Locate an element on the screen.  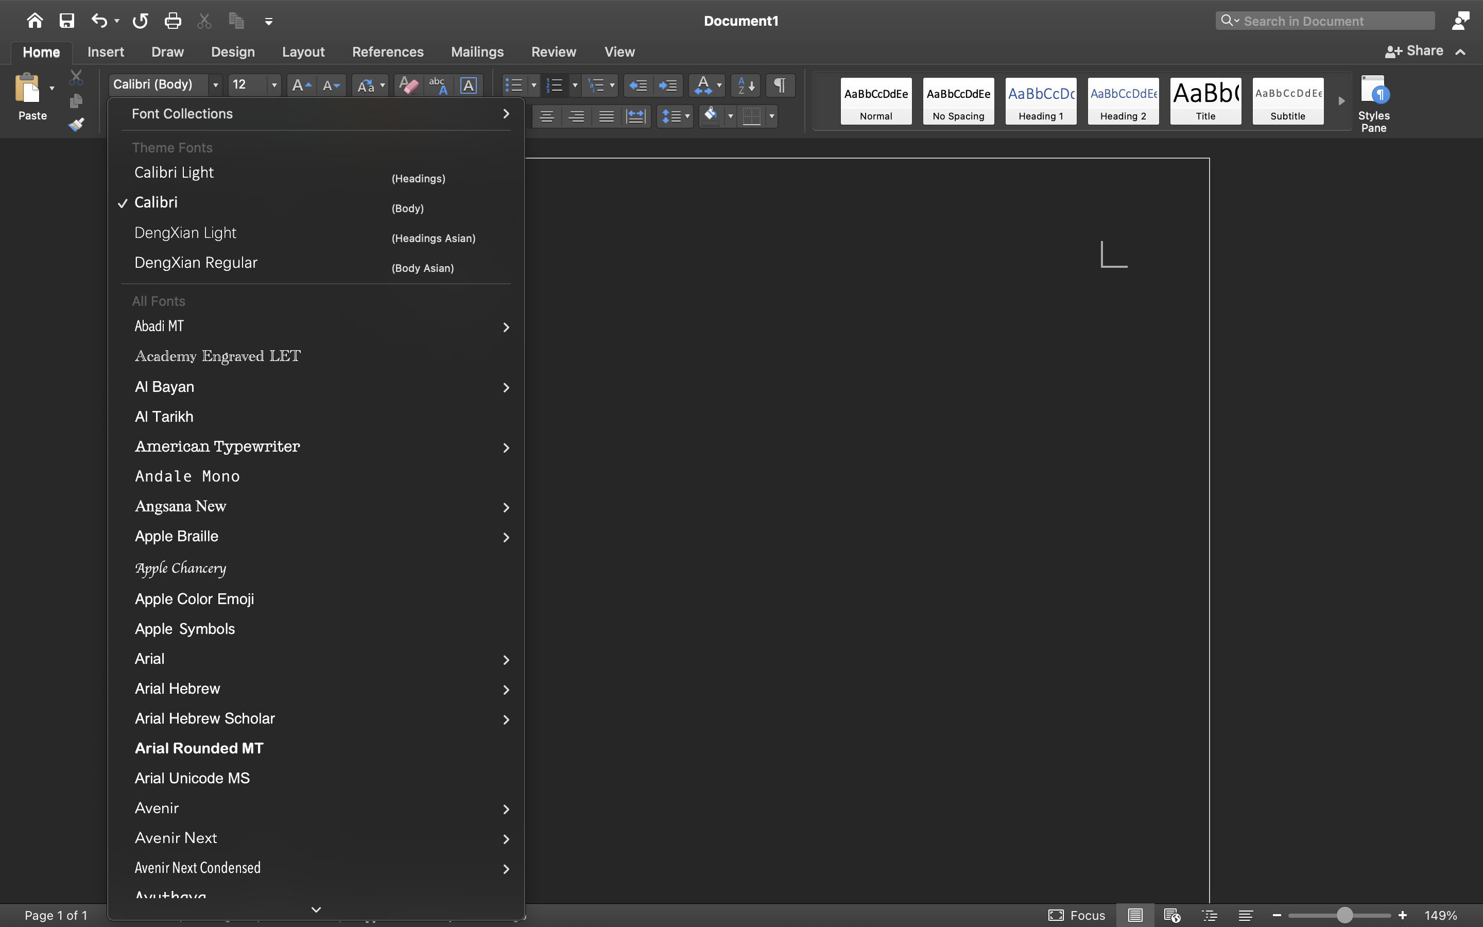
Calibri (Body) is located at coordinates (165, 85).